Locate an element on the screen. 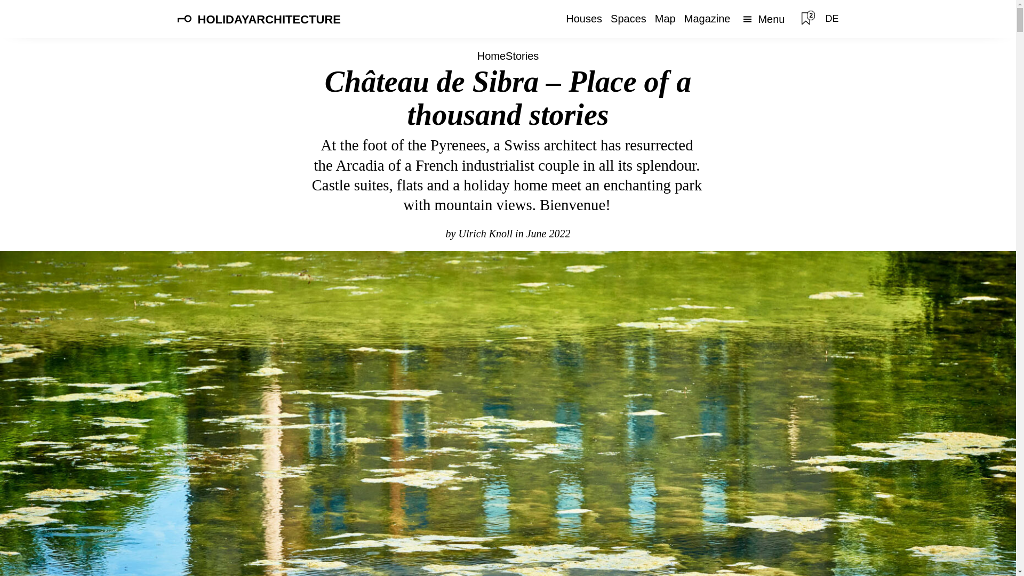  Houses is located at coordinates (583, 19).